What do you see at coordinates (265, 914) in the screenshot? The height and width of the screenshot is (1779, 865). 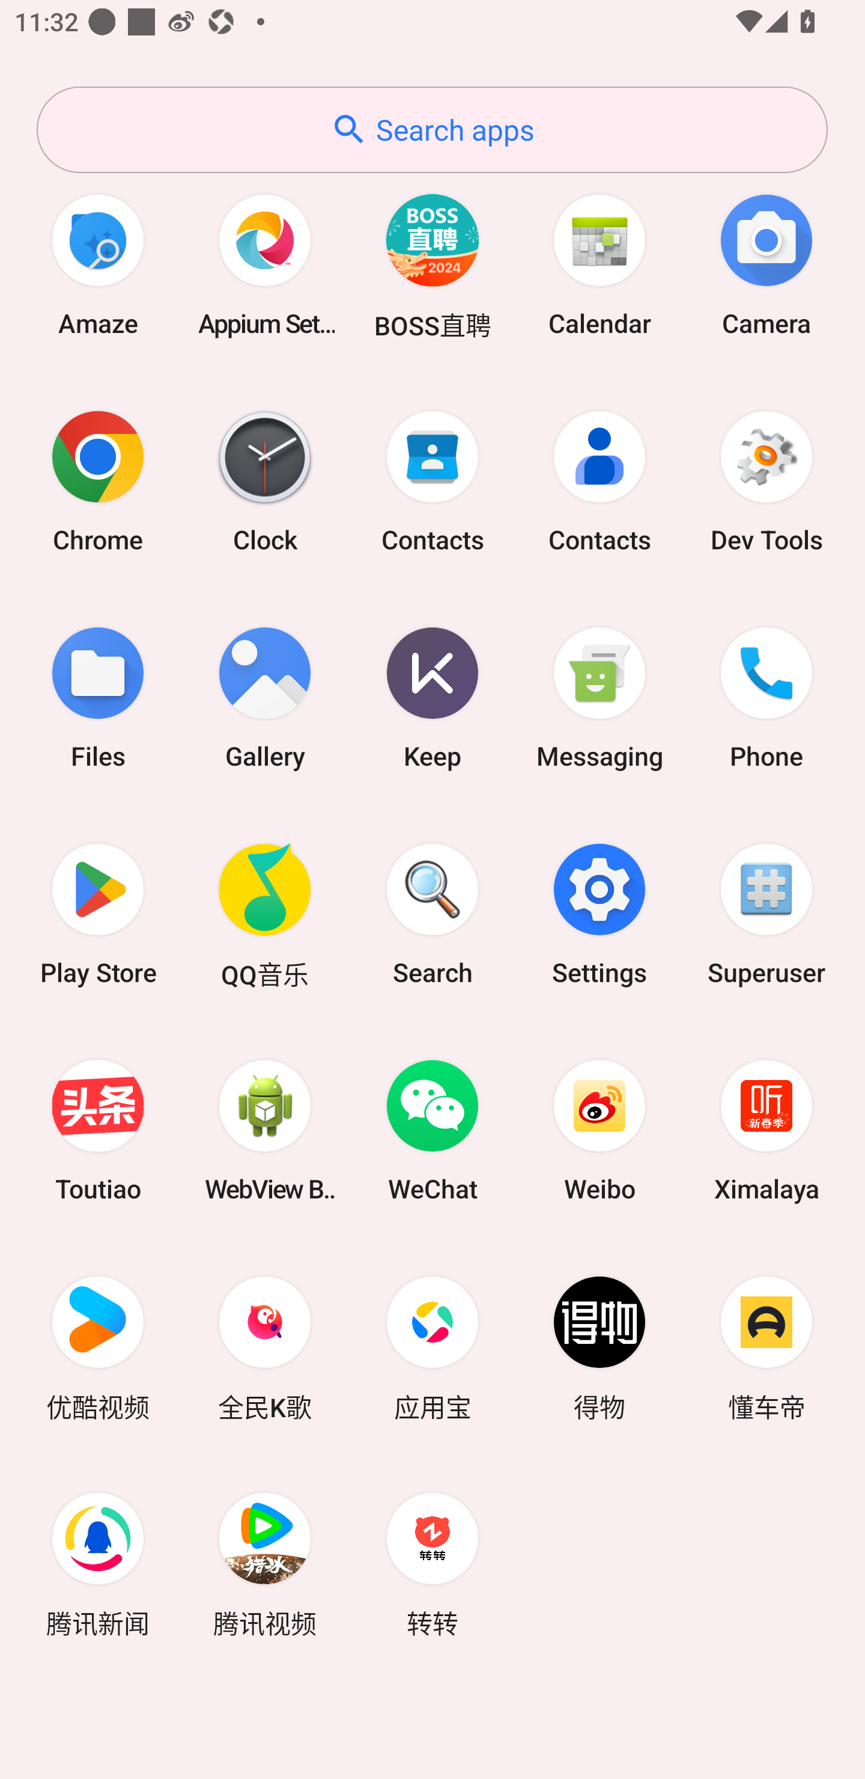 I see `QQ音乐` at bounding box center [265, 914].